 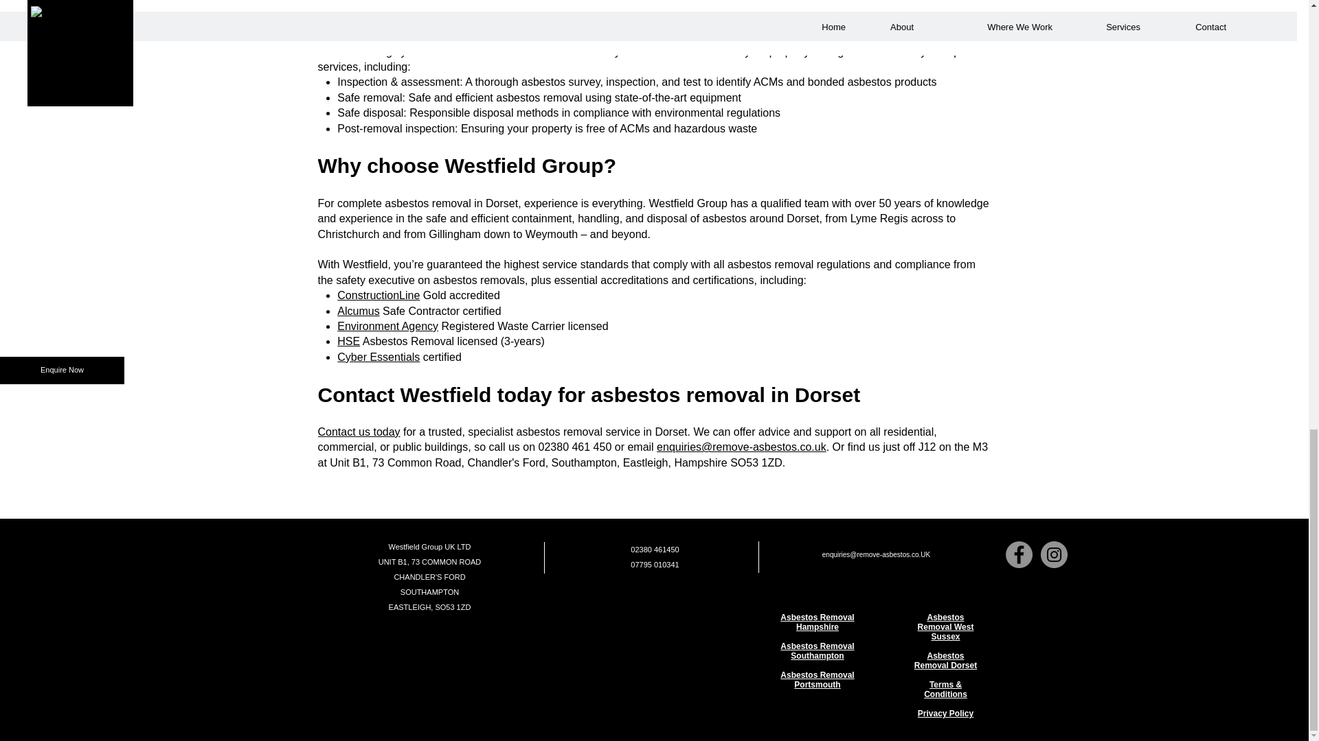 I want to click on Asbestos Removal Portsmouth, so click(x=817, y=680).